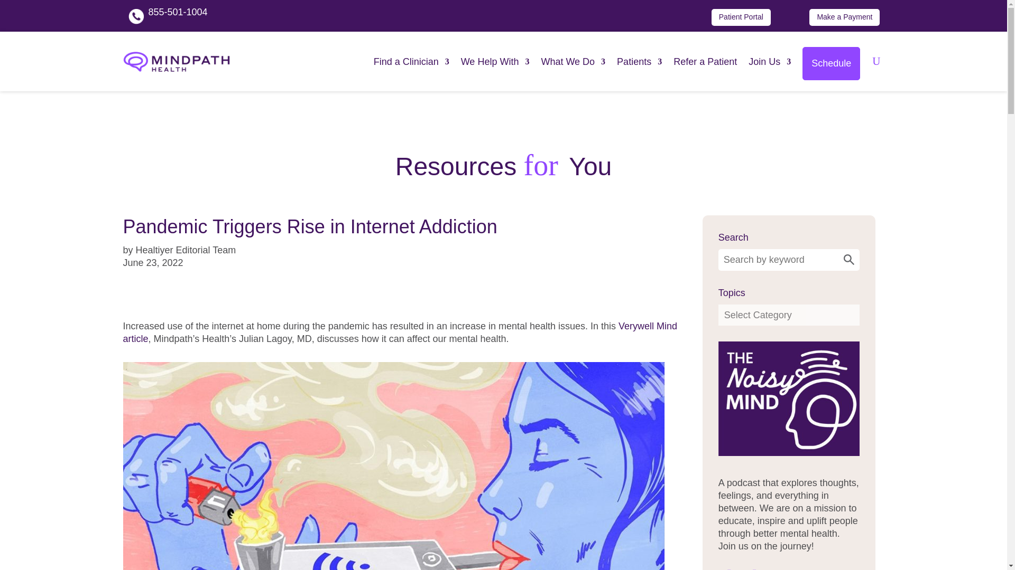 This screenshot has height=570, width=1015. What do you see at coordinates (741, 17) in the screenshot?
I see `Patient Portal` at bounding box center [741, 17].